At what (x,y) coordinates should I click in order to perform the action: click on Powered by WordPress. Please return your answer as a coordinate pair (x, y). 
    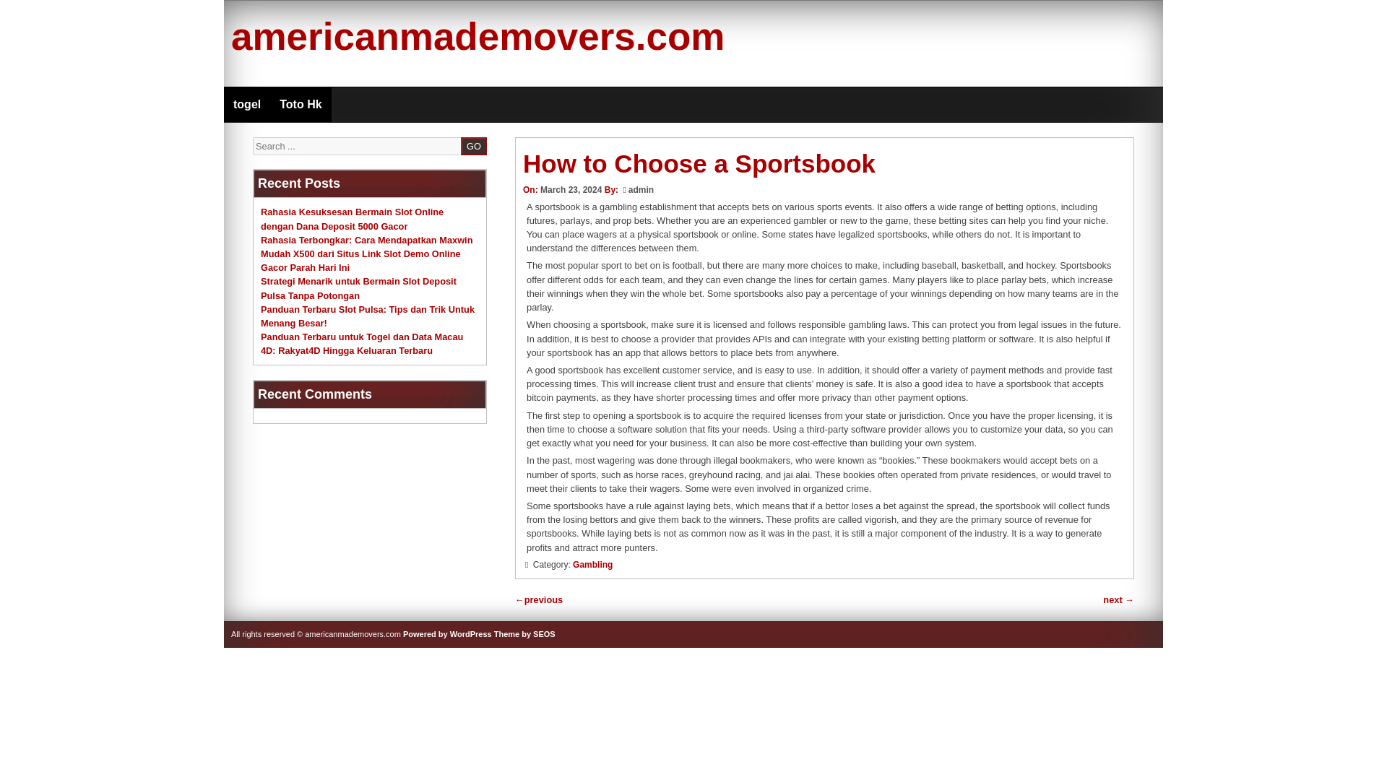
    Looking at the image, I should click on (448, 634).